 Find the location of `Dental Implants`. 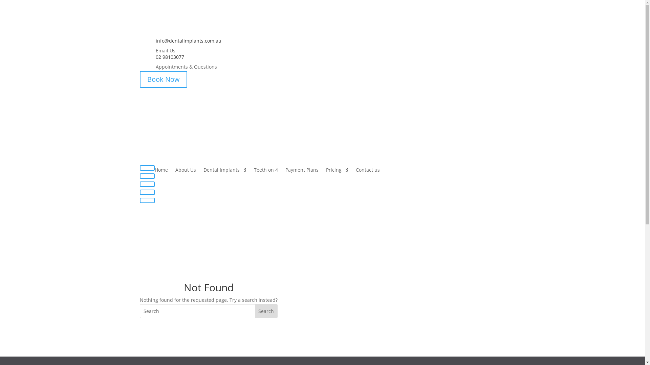

Dental Implants is located at coordinates (225, 171).